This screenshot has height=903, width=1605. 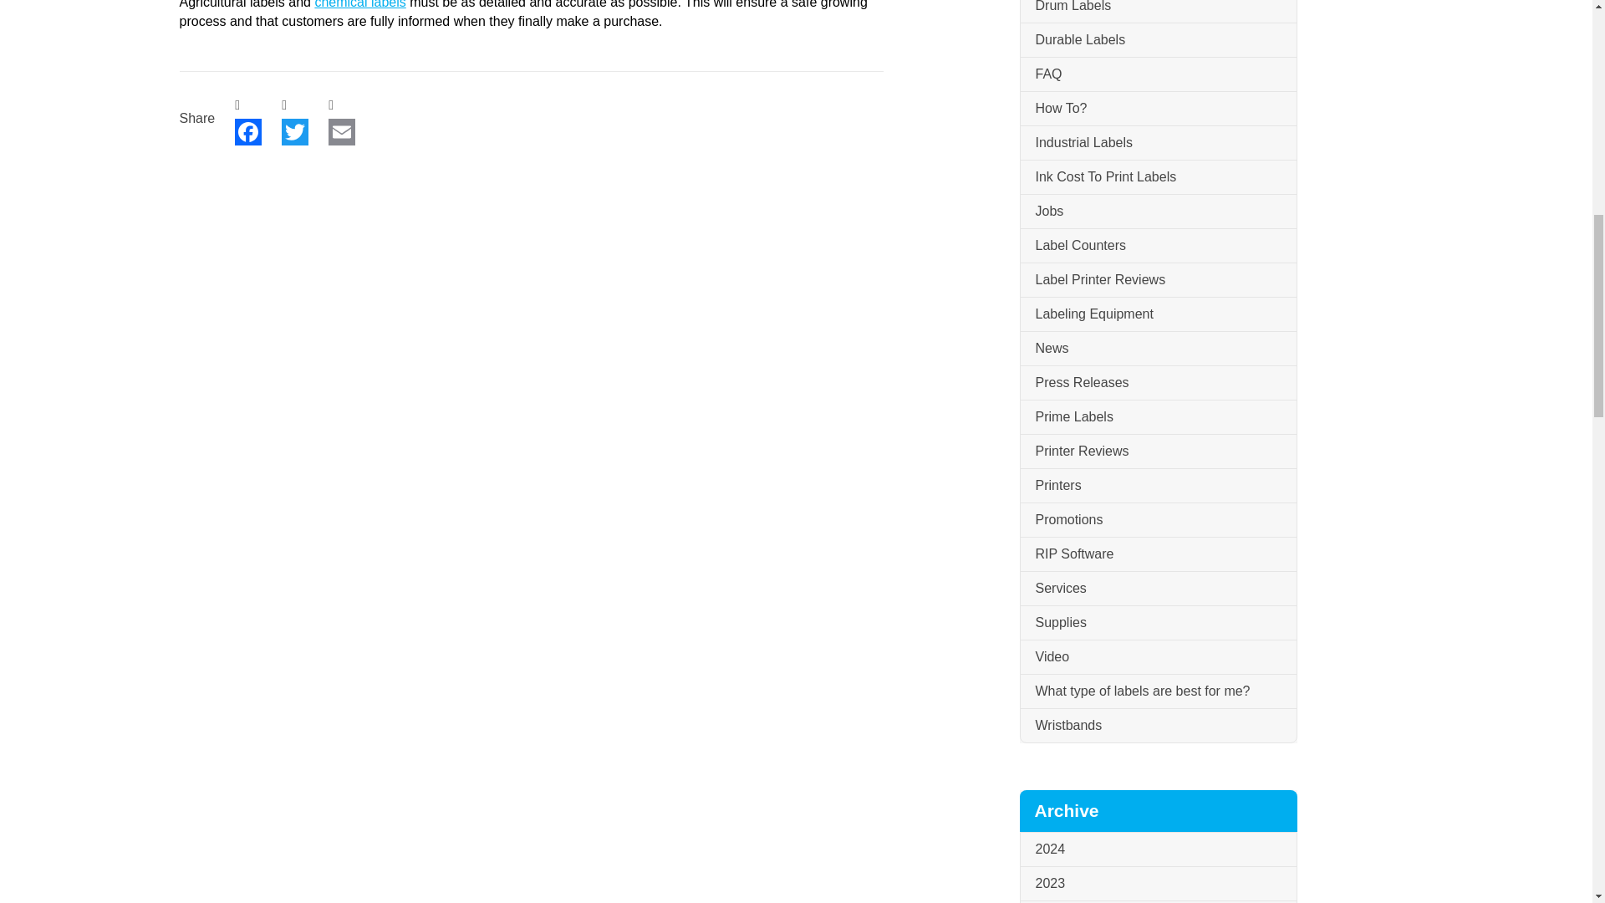 What do you see at coordinates (1157, 383) in the screenshot?
I see `Press Releases` at bounding box center [1157, 383].